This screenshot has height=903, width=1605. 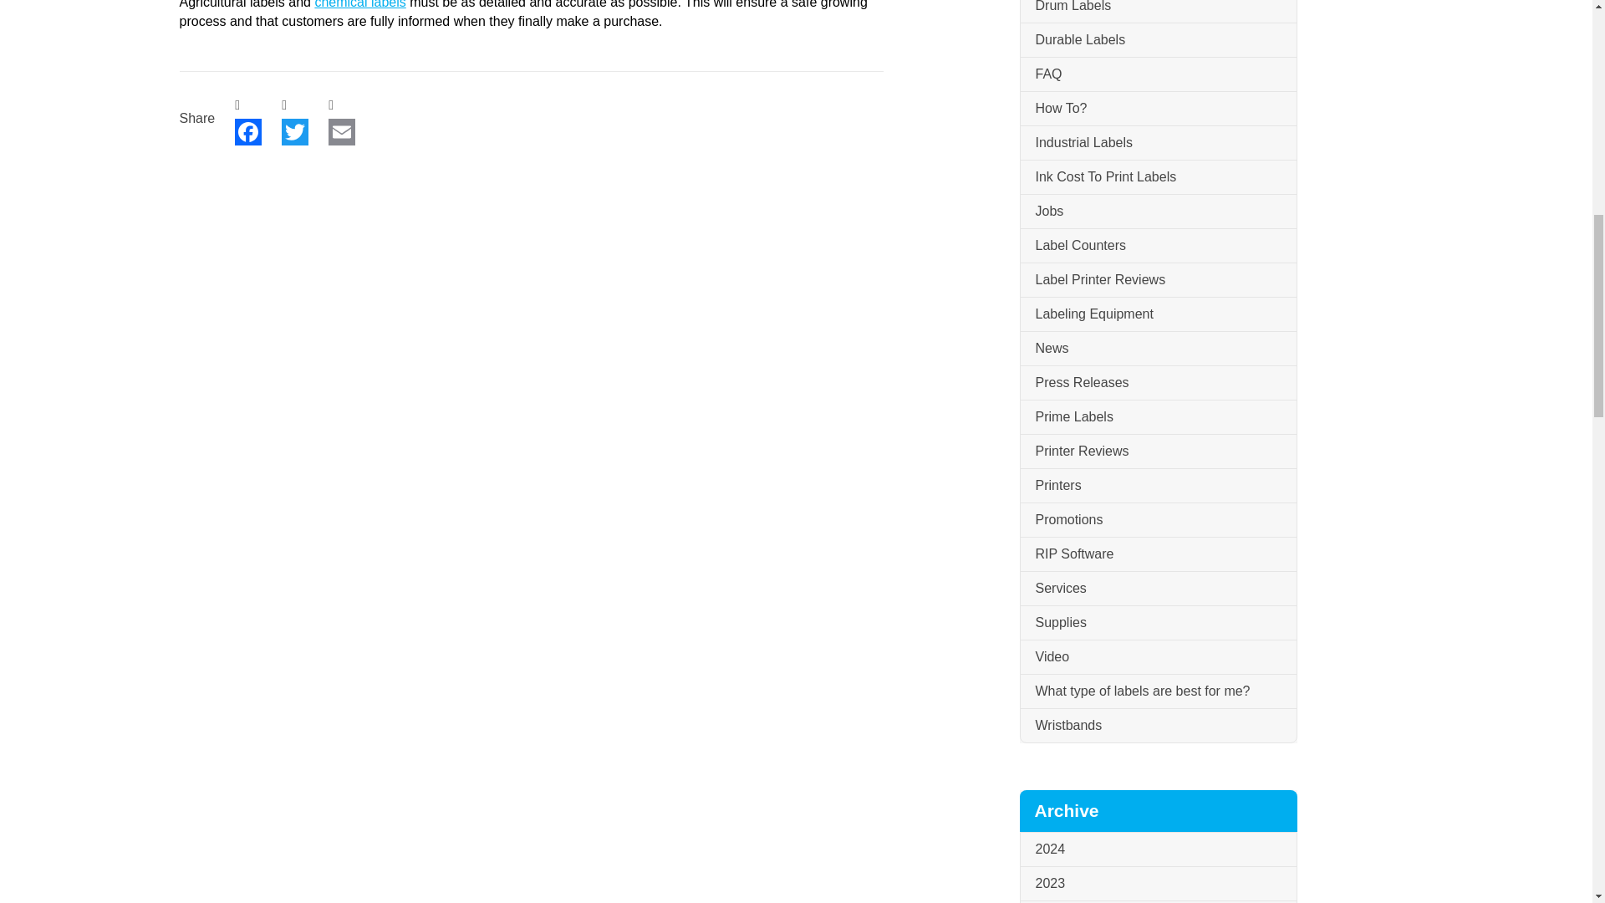 What do you see at coordinates (1157, 383) in the screenshot?
I see `Press Releases` at bounding box center [1157, 383].